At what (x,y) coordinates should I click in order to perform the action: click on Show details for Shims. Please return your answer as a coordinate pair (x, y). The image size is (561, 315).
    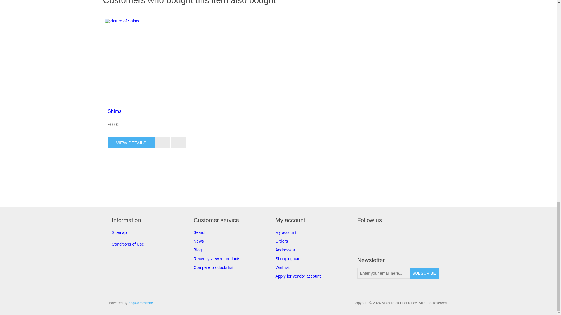
    Looking at the image, I should click on (146, 61).